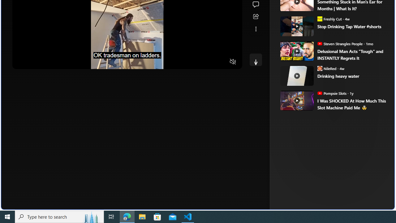 The image size is (396, 223). What do you see at coordinates (320, 43) in the screenshot?
I see `Steven Strangles People` at bounding box center [320, 43].